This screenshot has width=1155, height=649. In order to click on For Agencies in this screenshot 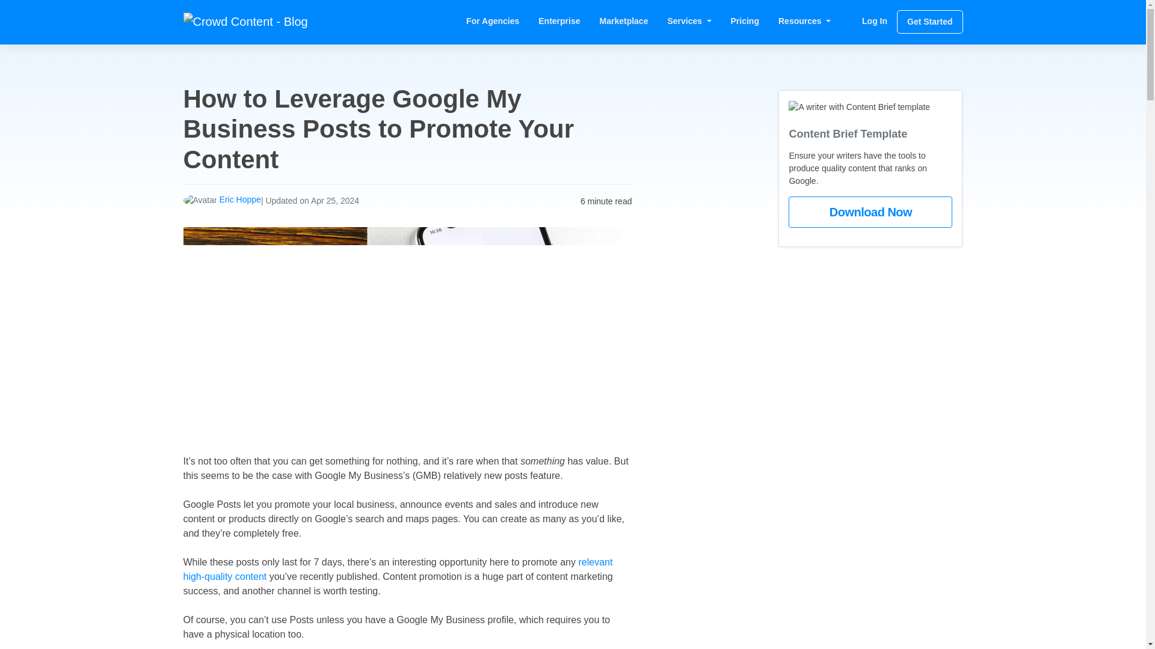, I will do `click(492, 22)`.